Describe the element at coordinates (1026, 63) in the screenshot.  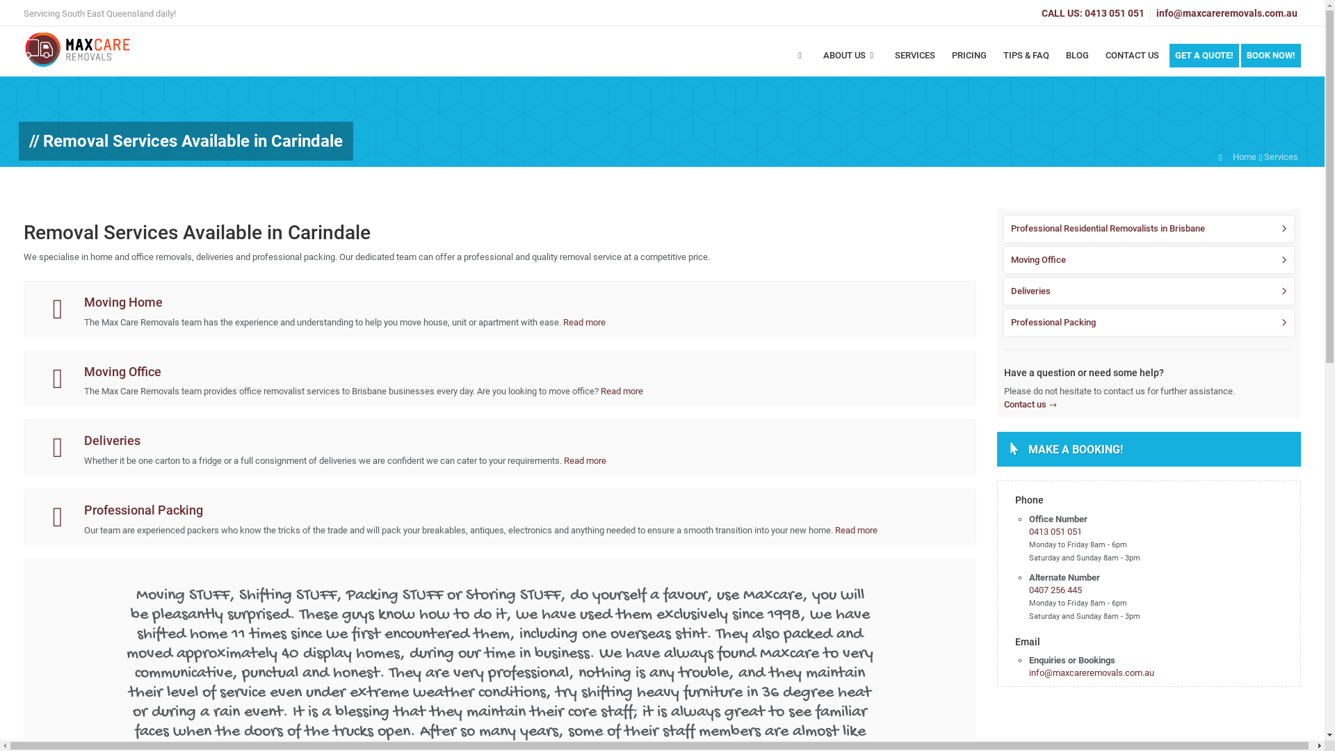
I see `TIPS & FAQ` at that location.